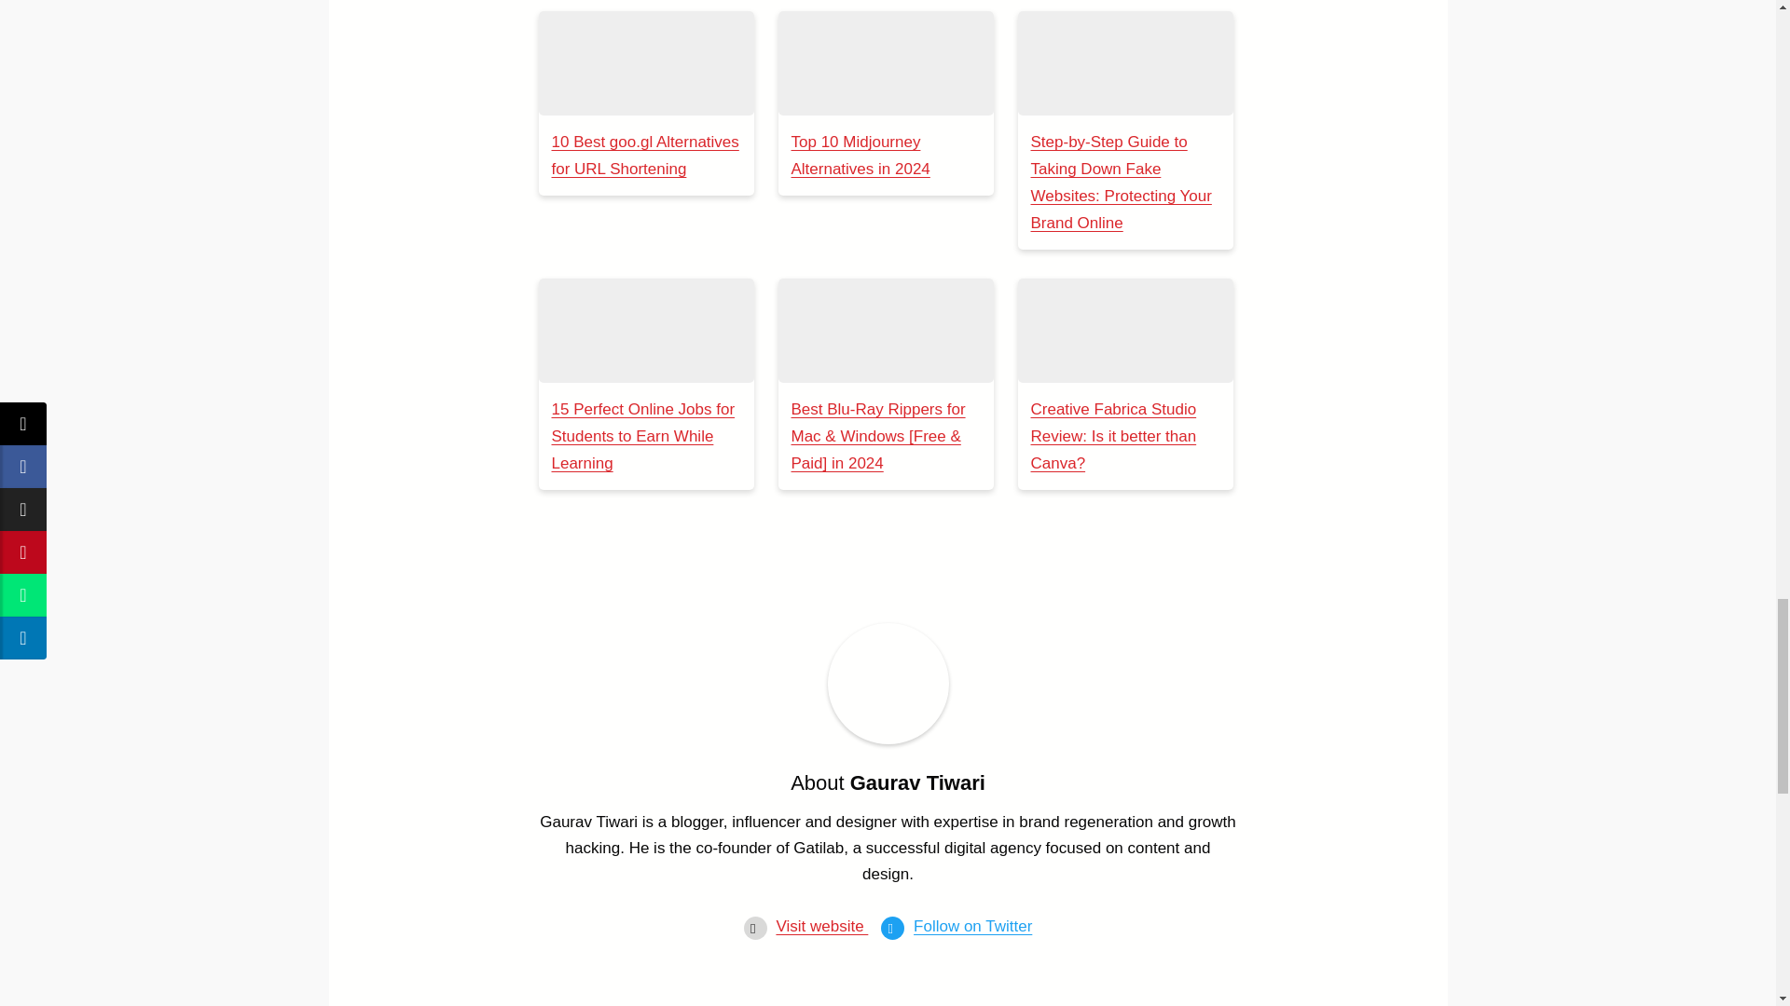  What do you see at coordinates (645, 63) in the screenshot?
I see `10 Best goo.gl Alternatives for URL Shortening` at bounding box center [645, 63].